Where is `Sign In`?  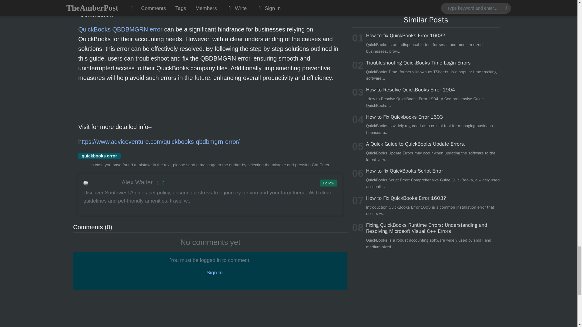
Sign In is located at coordinates (210, 272).